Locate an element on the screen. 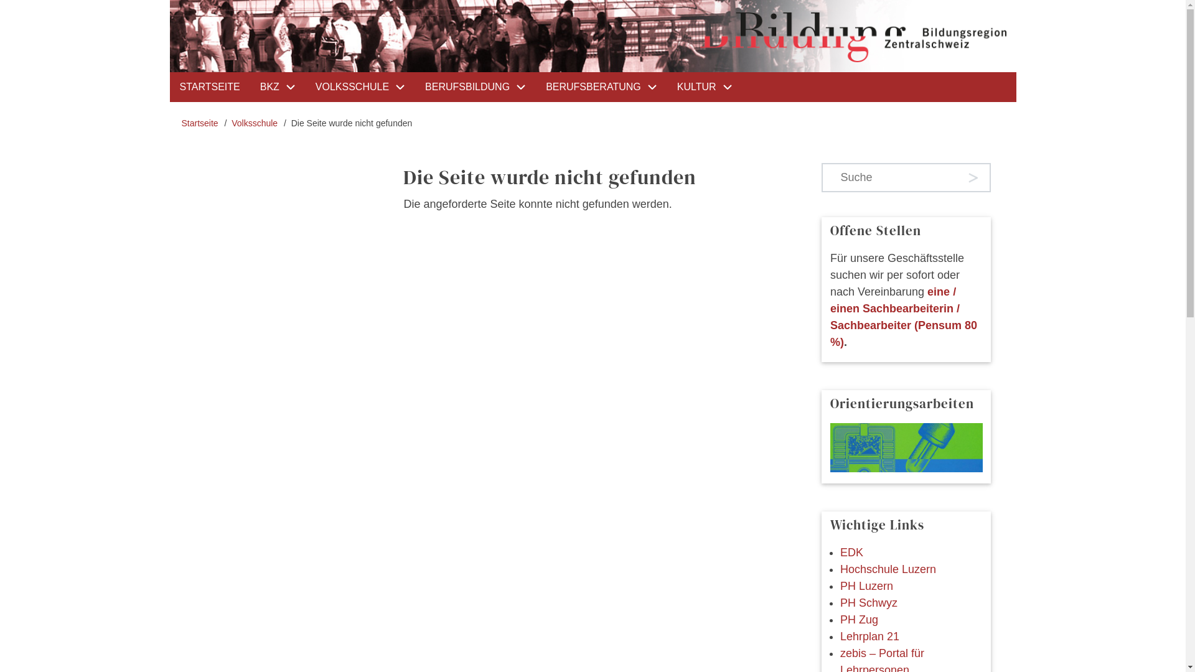  PH Schwyz is located at coordinates (869, 604).